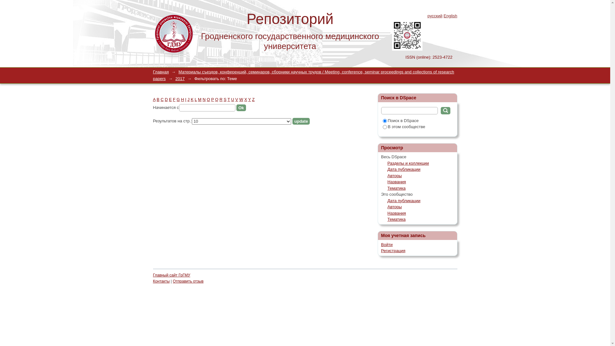  What do you see at coordinates (196, 99) in the screenshot?
I see `L` at bounding box center [196, 99].